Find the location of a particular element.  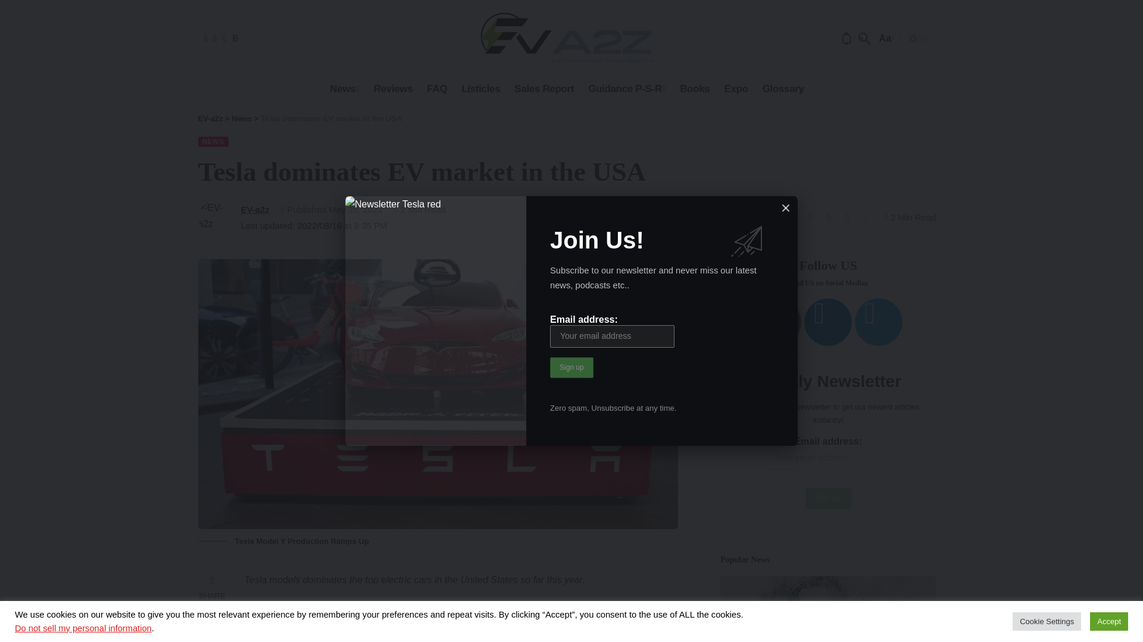

News is located at coordinates (344, 89).